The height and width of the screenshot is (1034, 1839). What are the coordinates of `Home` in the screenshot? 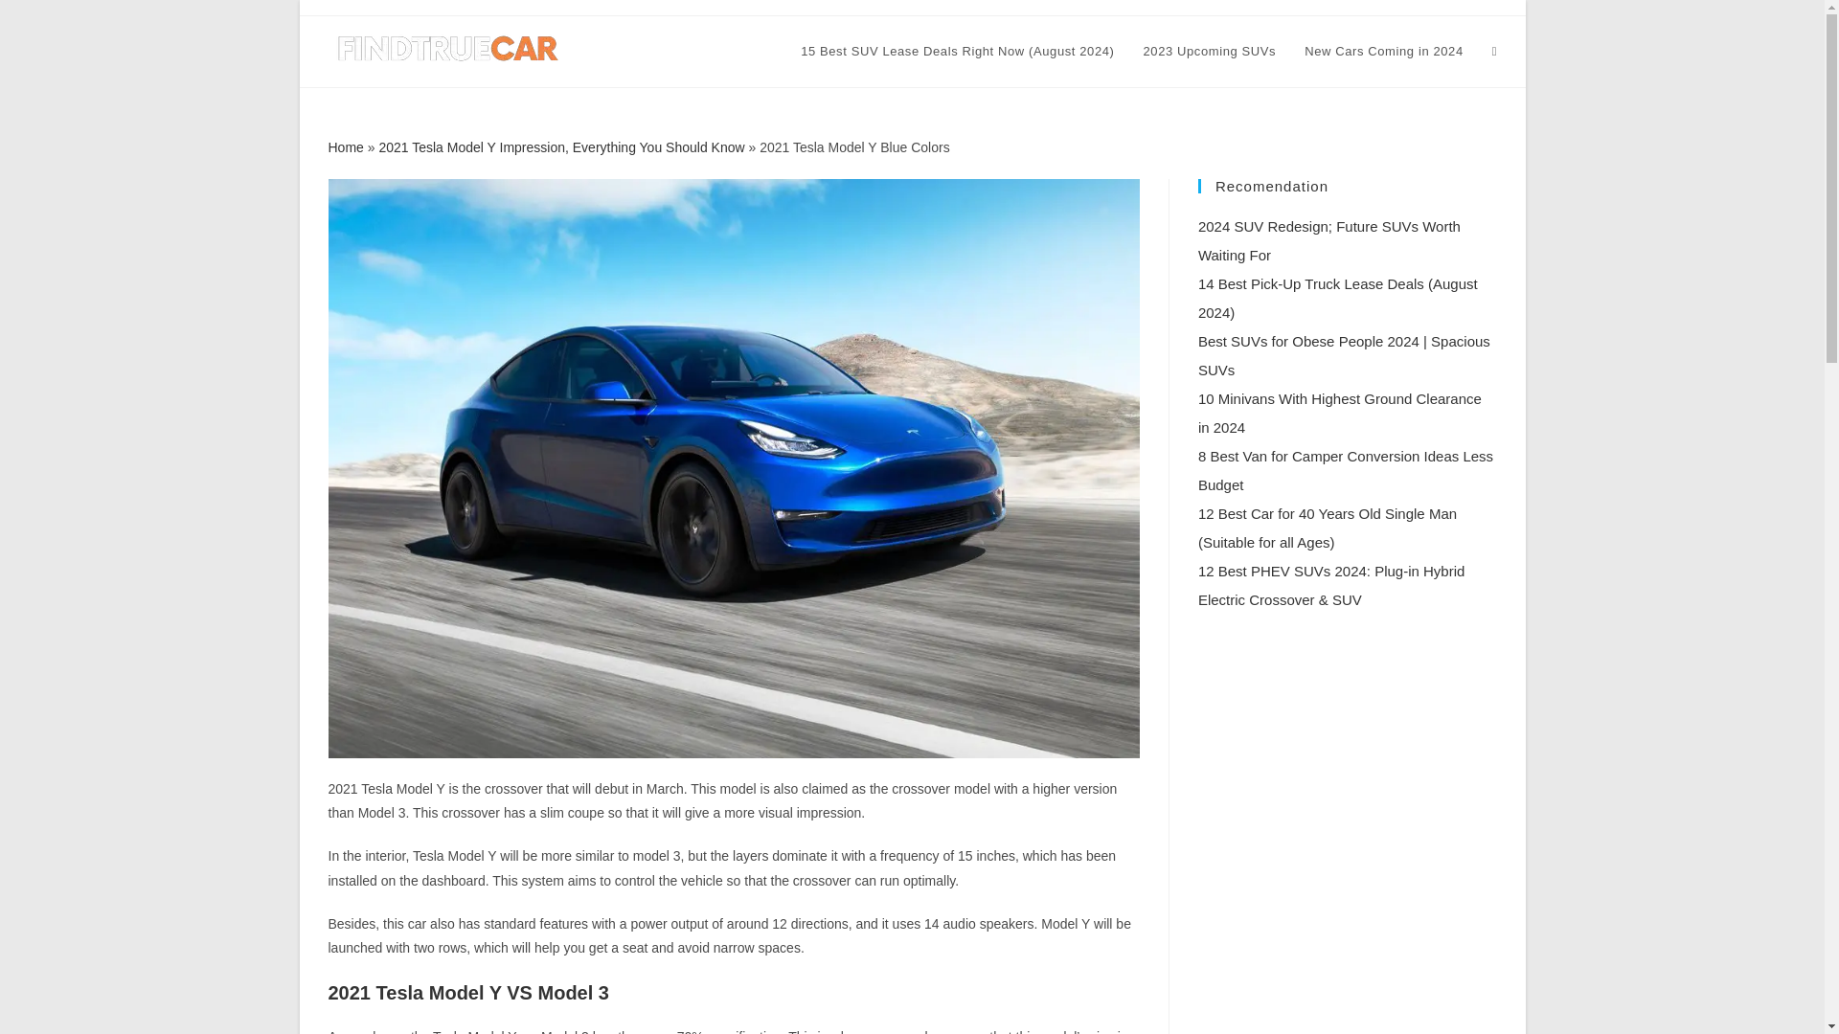 It's located at (345, 147).